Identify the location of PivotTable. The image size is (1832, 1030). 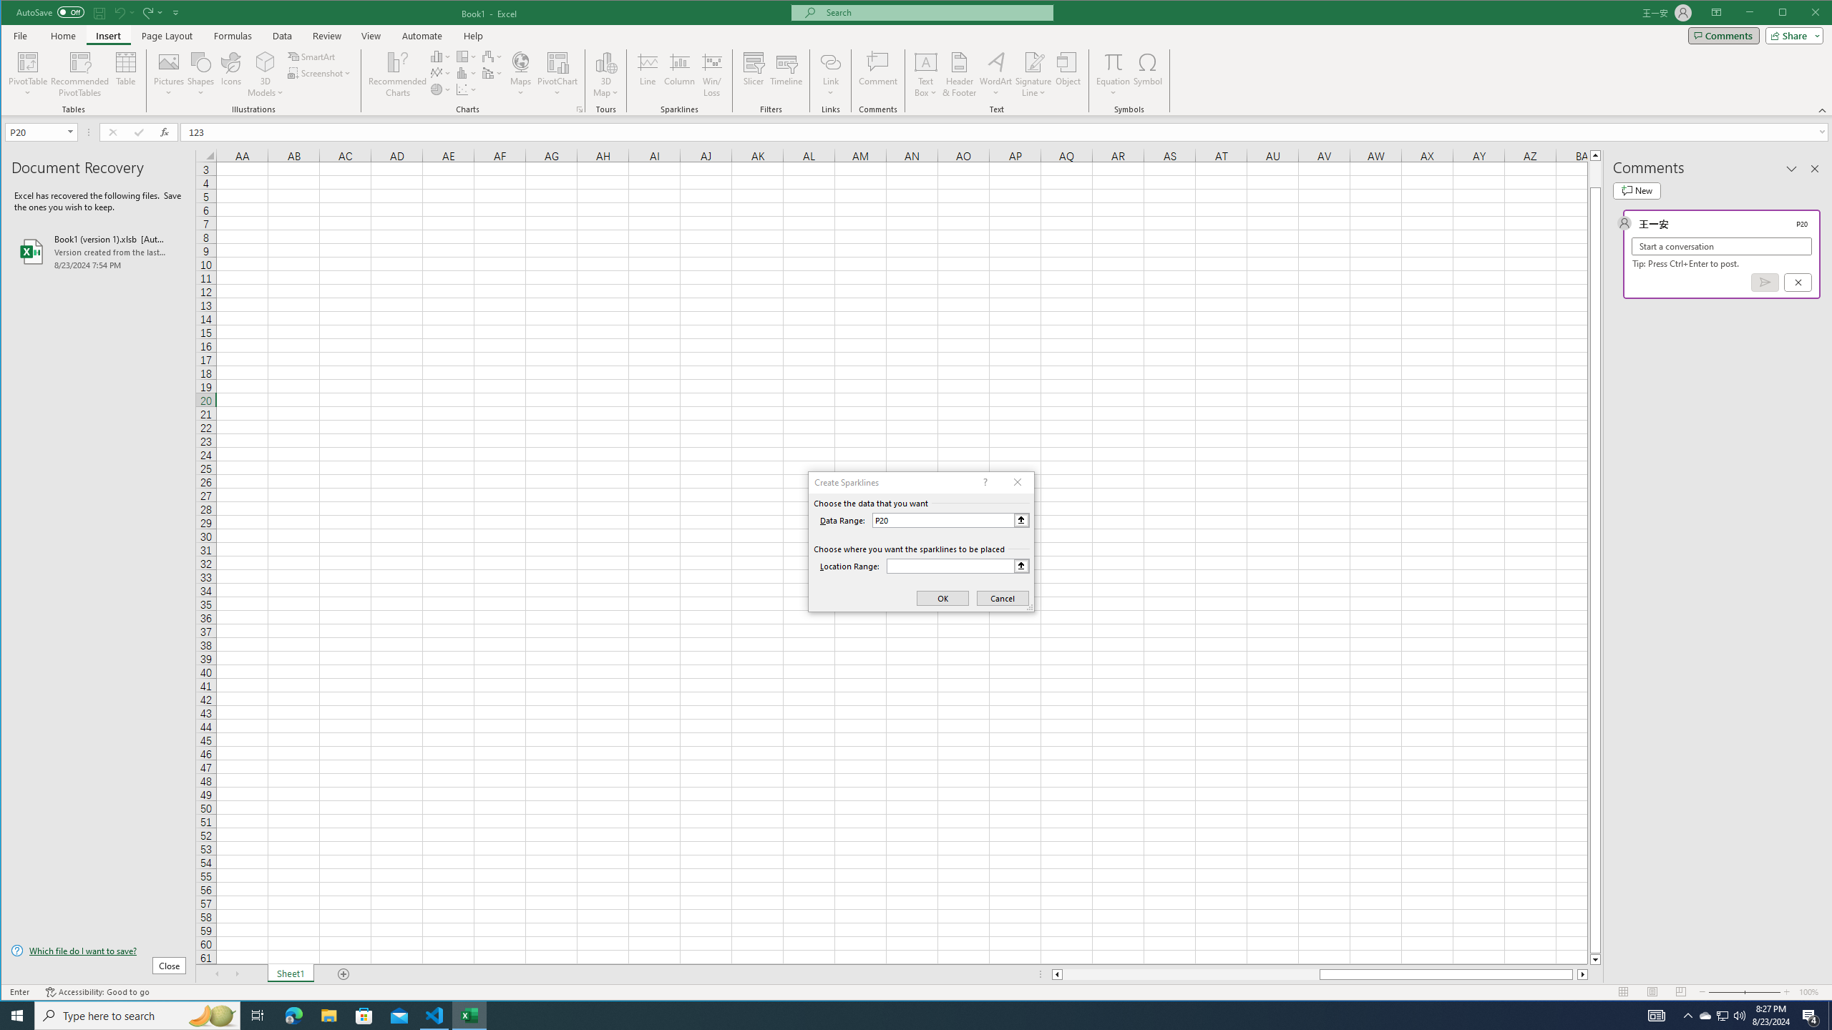
(29, 74).